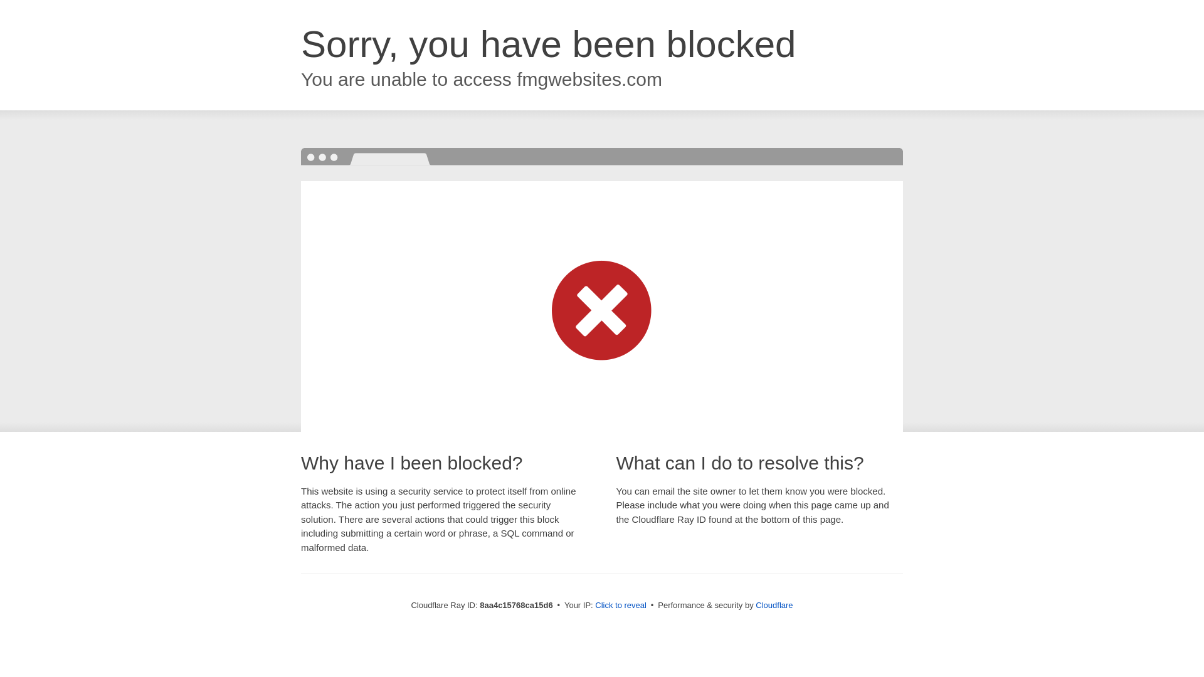 Image resolution: width=1204 pixels, height=677 pixels. What do you see at coordinates (621, 606) in the screenshot?
I see `Click to reveal` at bounding box center [621, 606].